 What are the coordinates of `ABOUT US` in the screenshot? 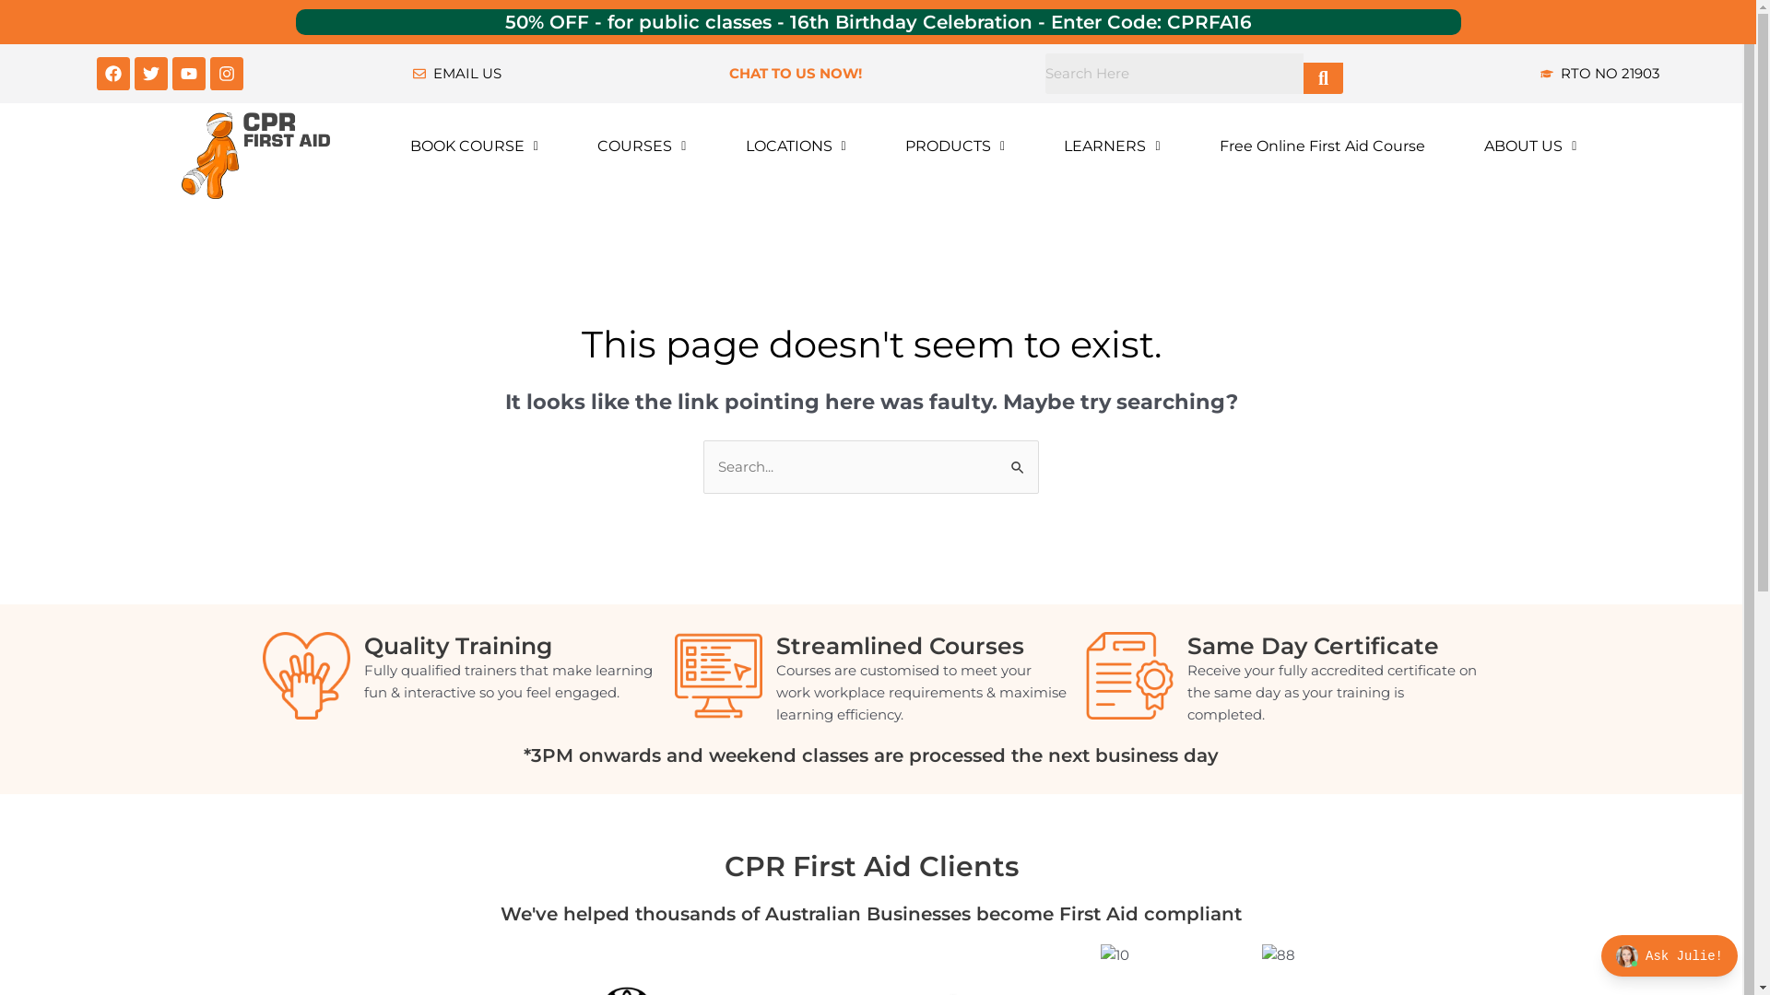 It's located at (1530, 146).